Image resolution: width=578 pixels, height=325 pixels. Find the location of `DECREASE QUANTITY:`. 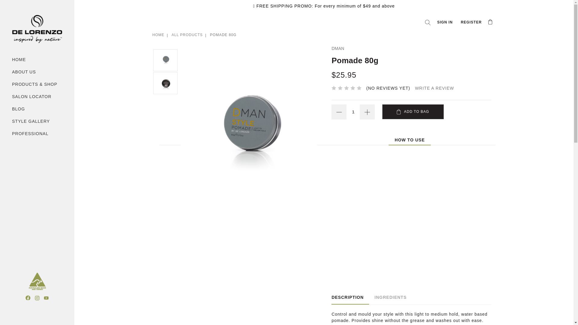

DECREASE QUANTITY: is located at coordinates (339, 112).